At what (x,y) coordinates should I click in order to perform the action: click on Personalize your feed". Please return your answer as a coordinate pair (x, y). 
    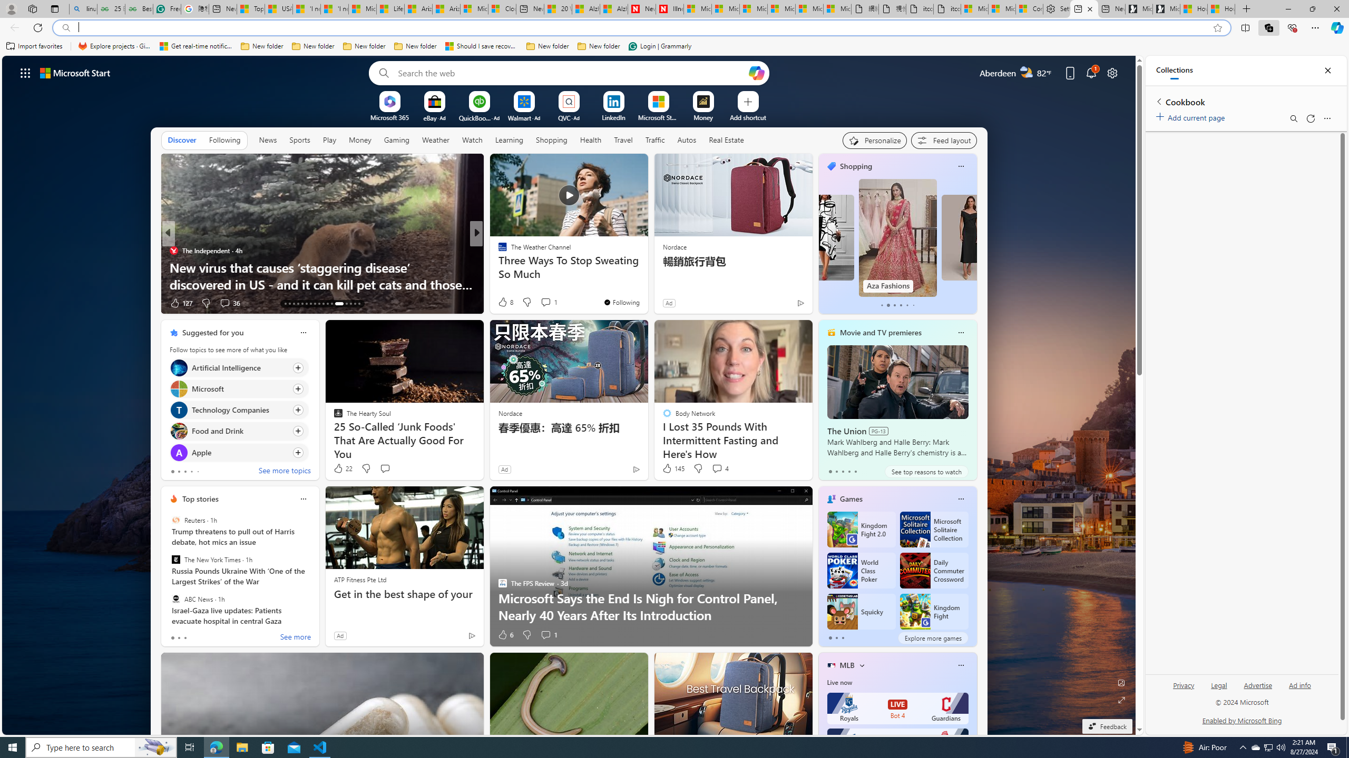
    Looking at the image, I should click on (874, 140).